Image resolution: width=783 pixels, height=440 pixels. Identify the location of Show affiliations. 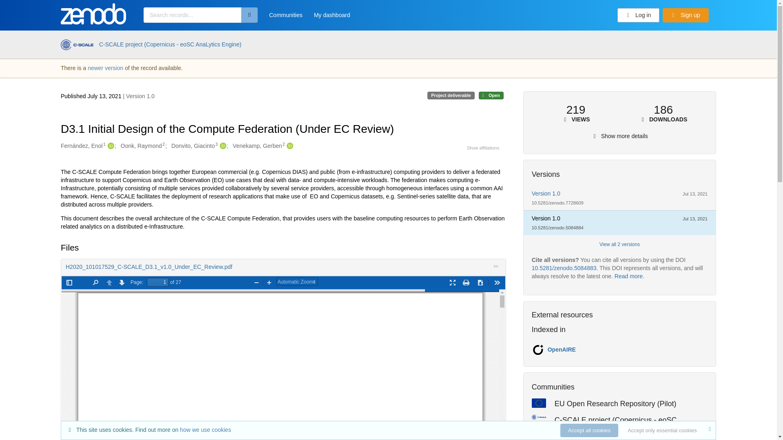
(483, 147).